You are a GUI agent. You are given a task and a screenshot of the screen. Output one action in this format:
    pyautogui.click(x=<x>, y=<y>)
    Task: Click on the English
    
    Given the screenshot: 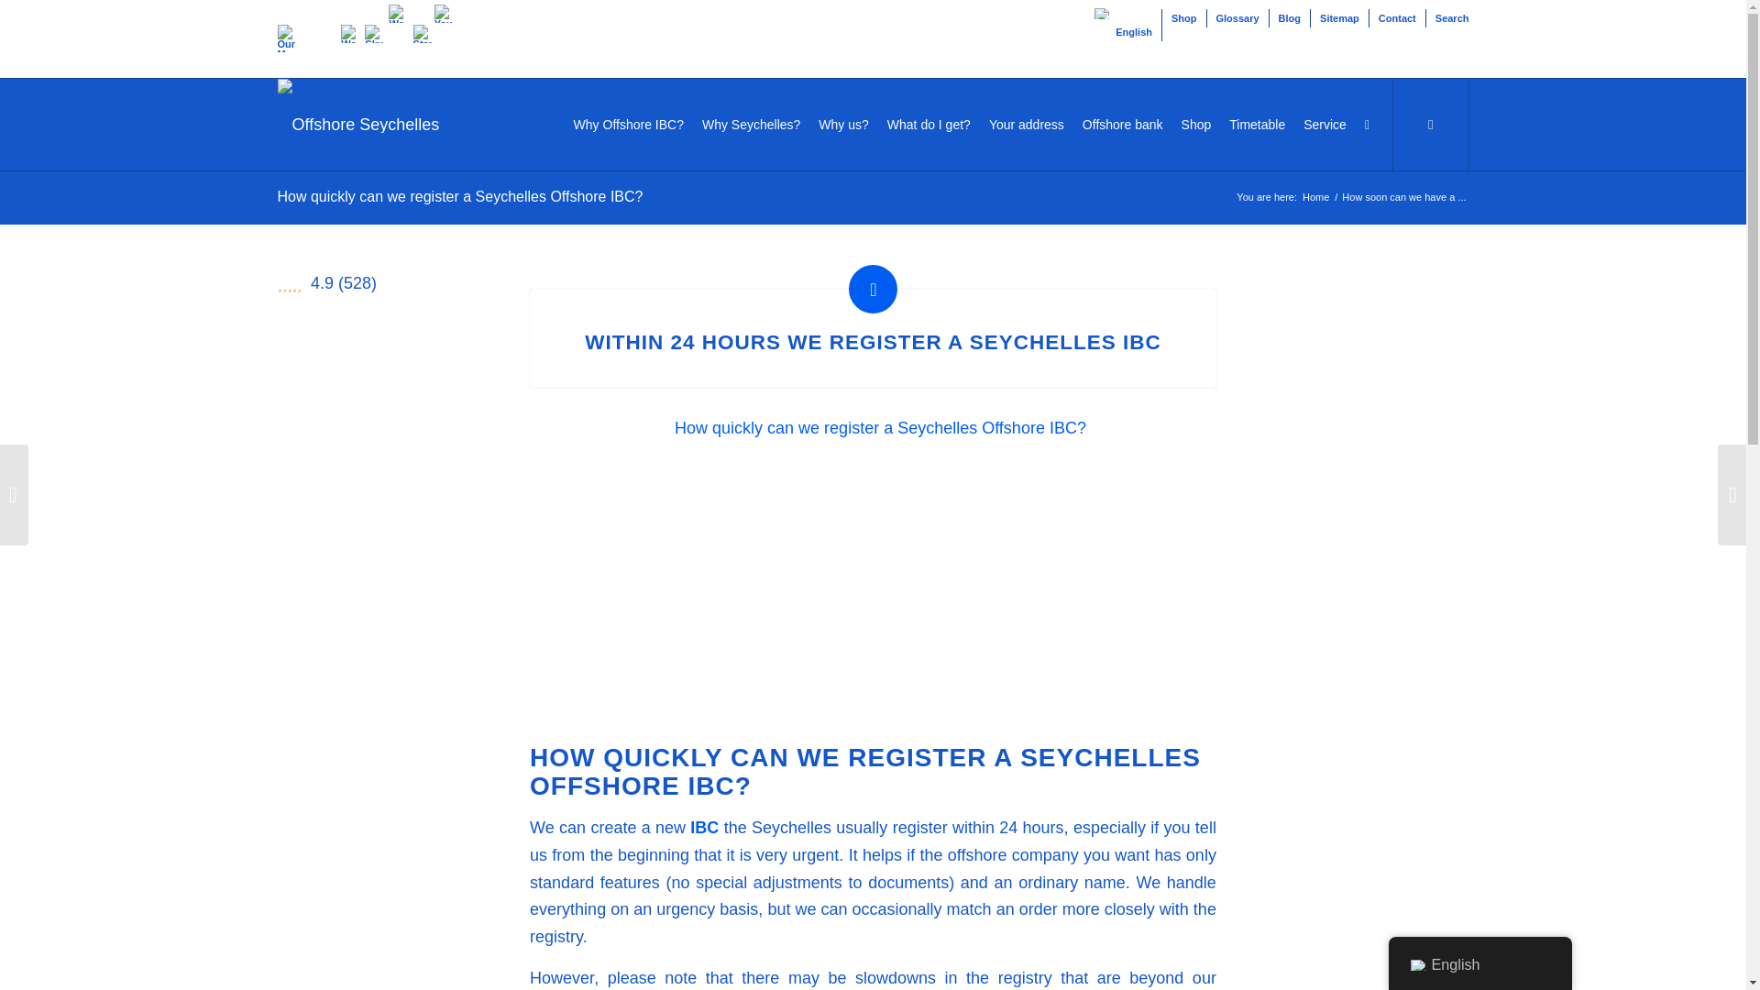 What is the action you would take?
    pyautogui.click(x=1102, y=13)
    